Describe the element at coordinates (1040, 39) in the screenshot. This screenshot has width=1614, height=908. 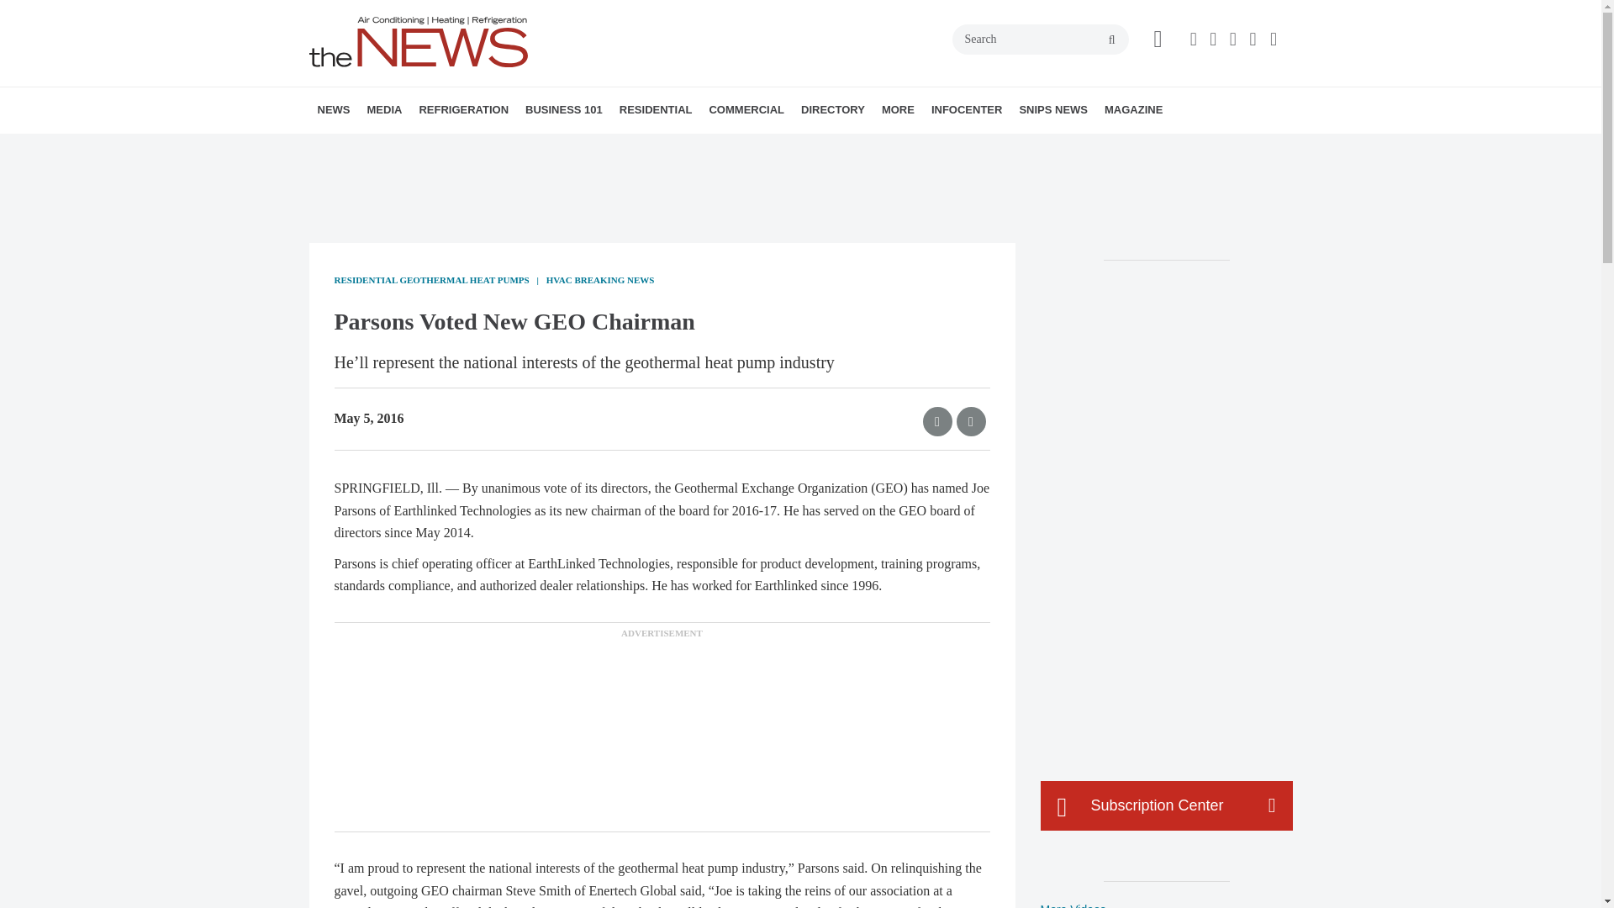
I see `Search` at that location.